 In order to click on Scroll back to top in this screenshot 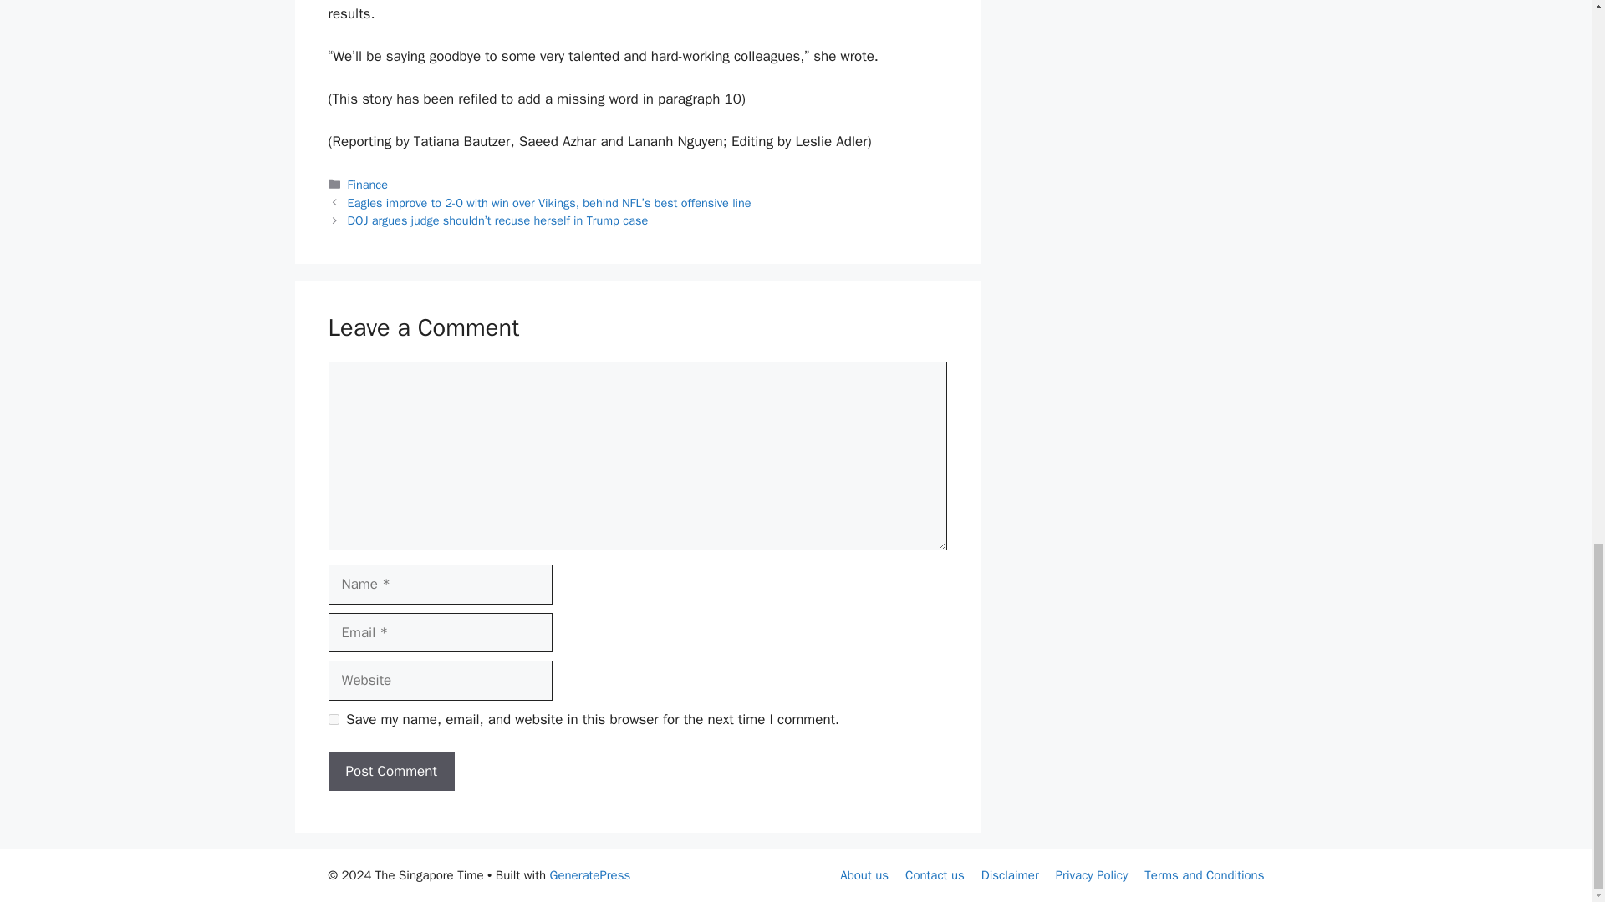, I will do `click(1551, 312)`.